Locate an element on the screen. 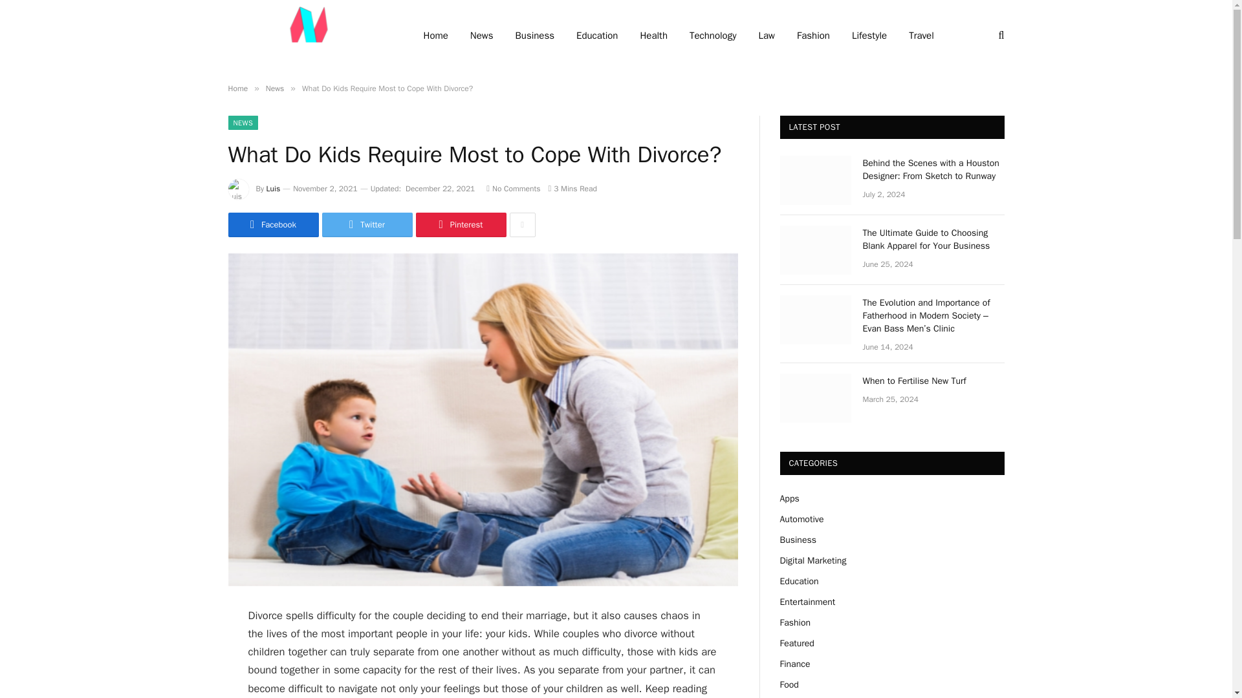  TheNews247 is located at coordinates (308, 36).